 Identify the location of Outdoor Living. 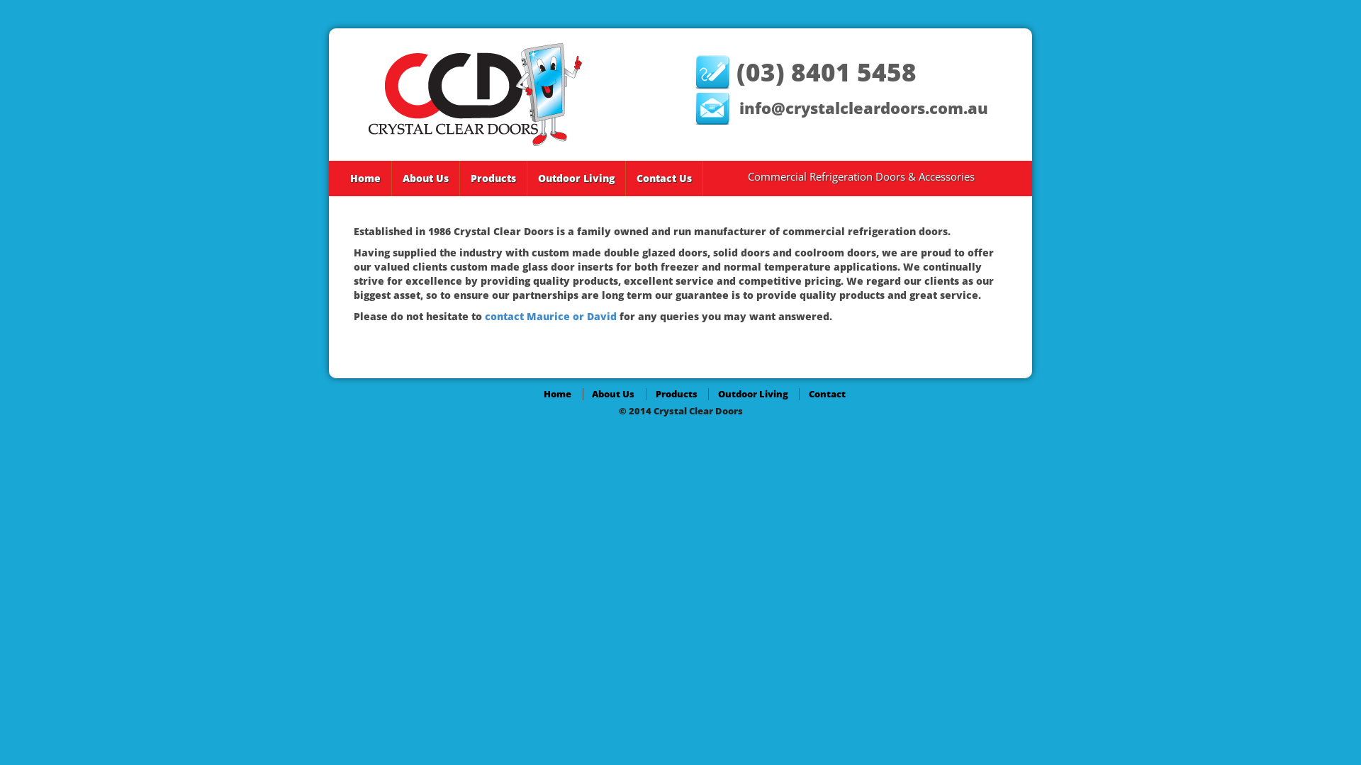
(753, 394).